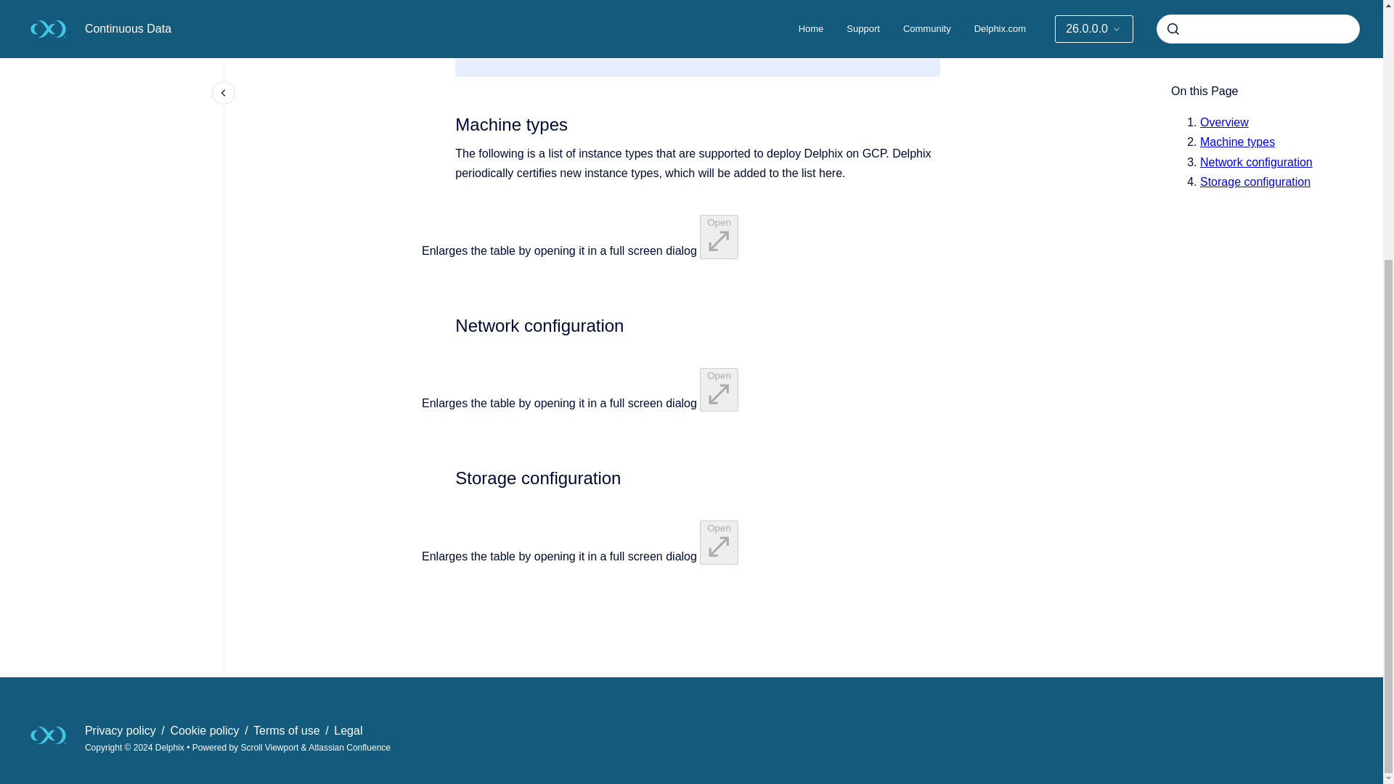 The height and width of the screenshot is (784, 1394). Describe the element at coordinates (122, 730) in the screenshot. I see `Privacy policy` at that location.